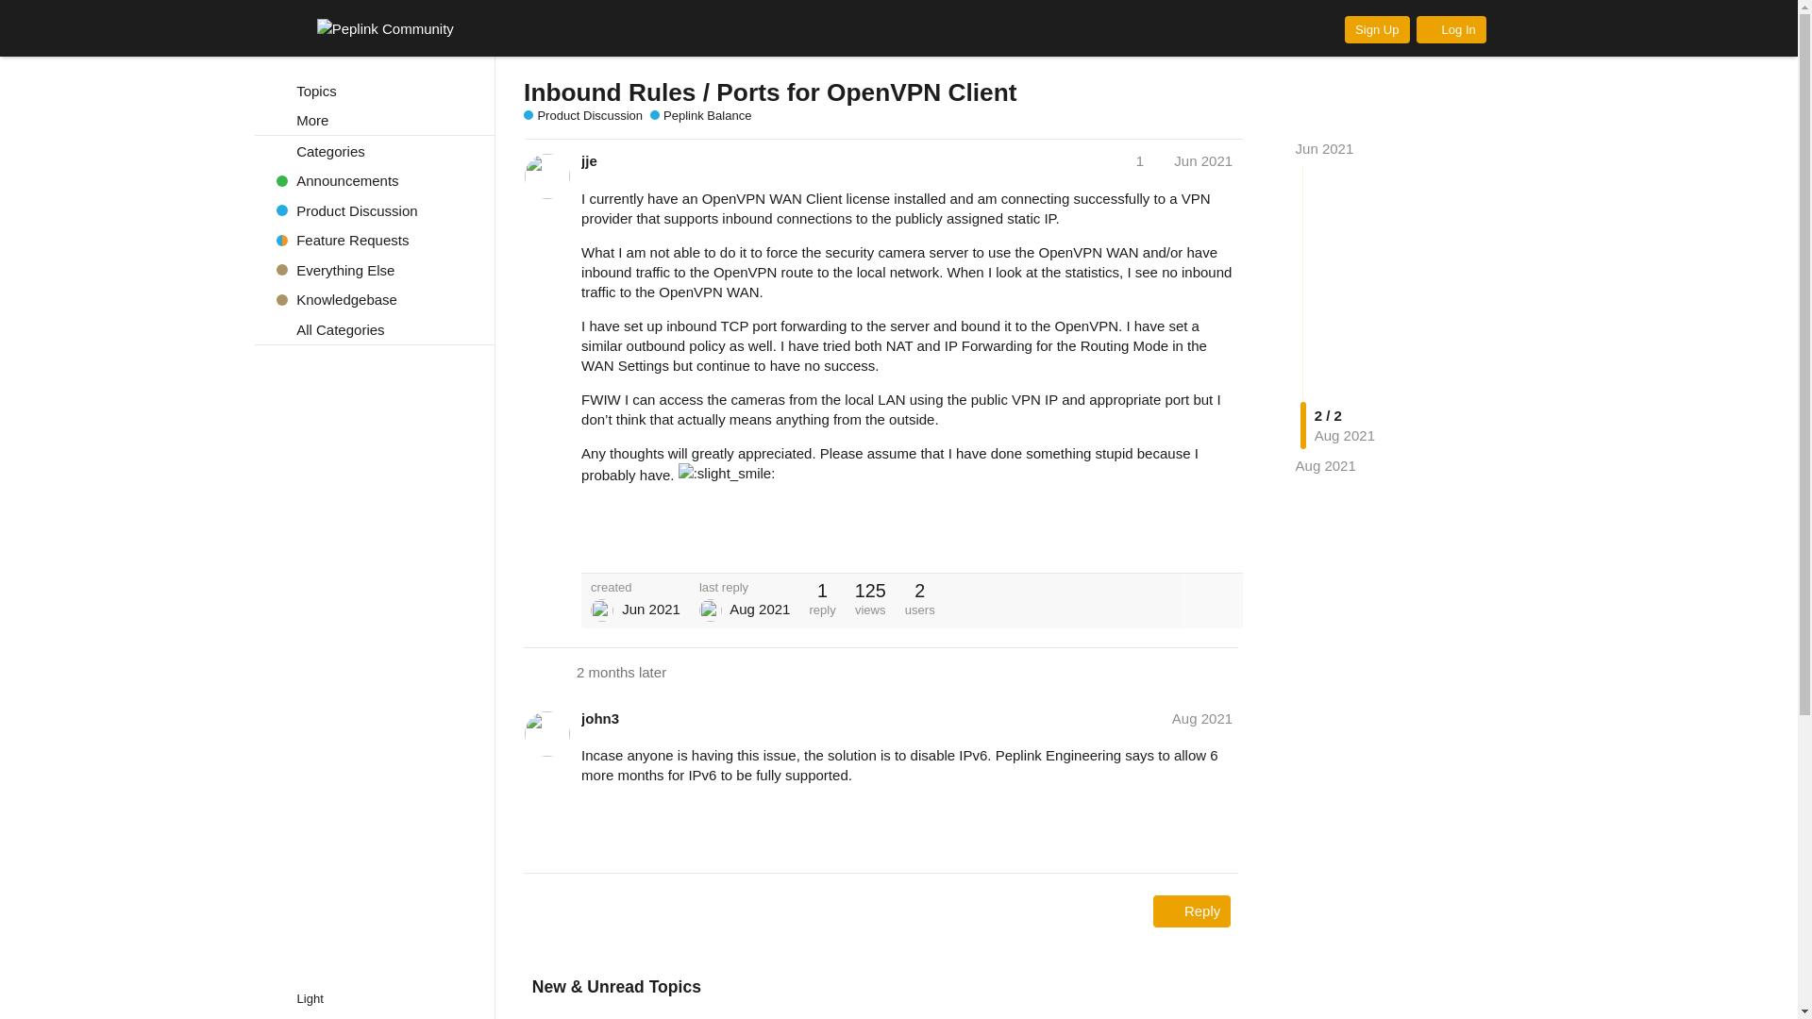 The height and width of the screenshot is (1019, 1812). What do you see at coordinates (1149, 160) in the screenshot?
I see `1` at bounding box center [1149, 160].